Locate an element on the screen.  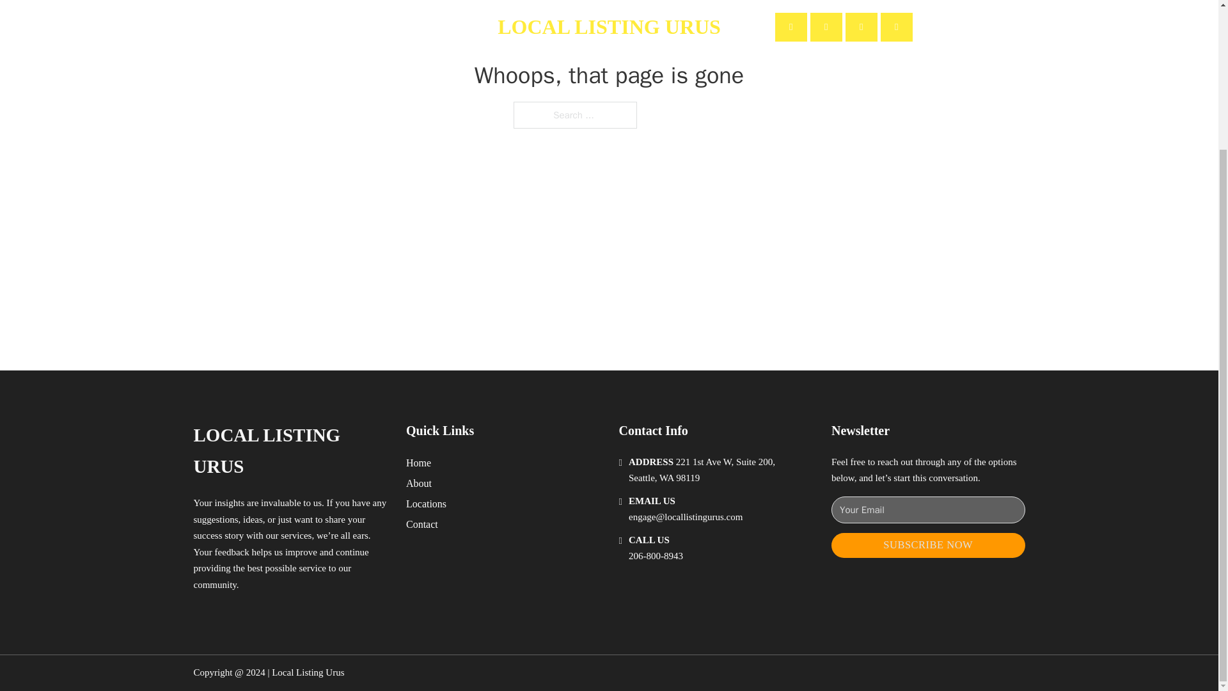
About is located at coordinates (419, 482).